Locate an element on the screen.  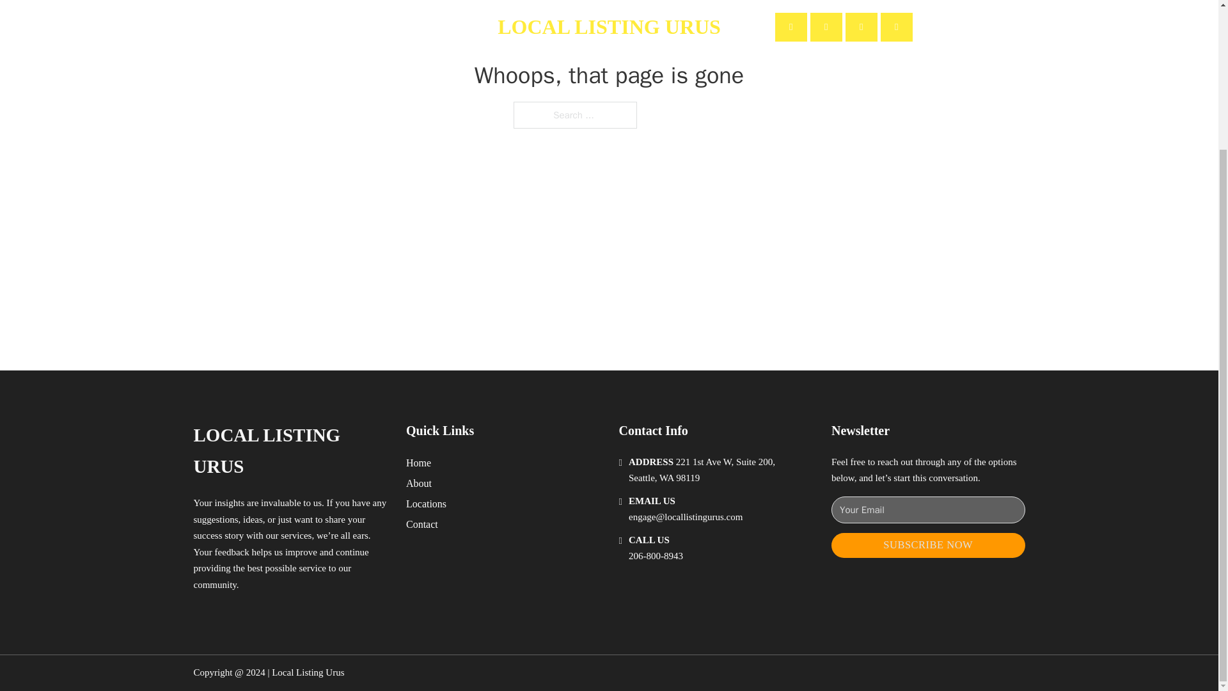
About is located at coordinates (419, 482).